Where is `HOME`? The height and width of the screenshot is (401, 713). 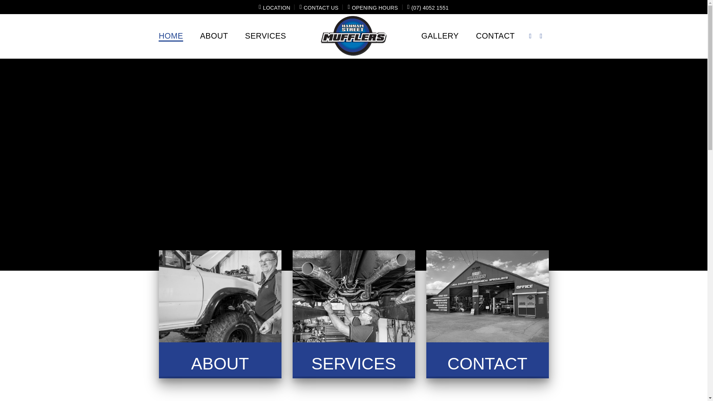
HOME is located at coordinates (171, 36).